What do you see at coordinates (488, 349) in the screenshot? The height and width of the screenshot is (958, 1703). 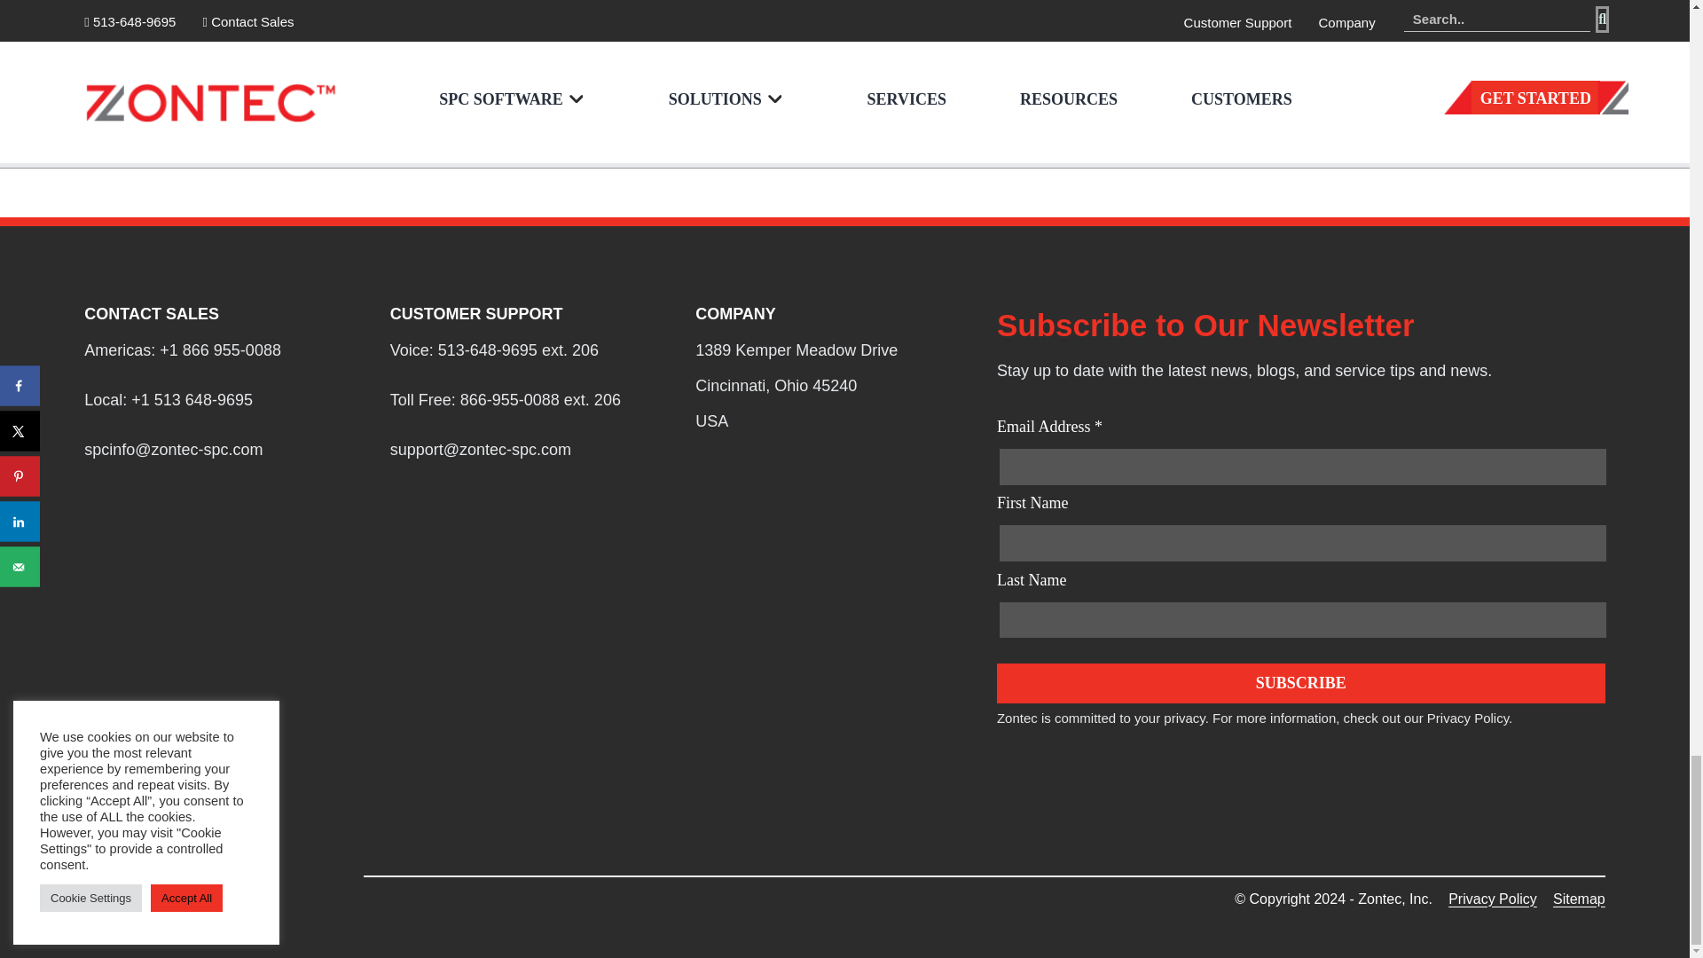 I see `513-648-9695` at bounding box center [488, 349].